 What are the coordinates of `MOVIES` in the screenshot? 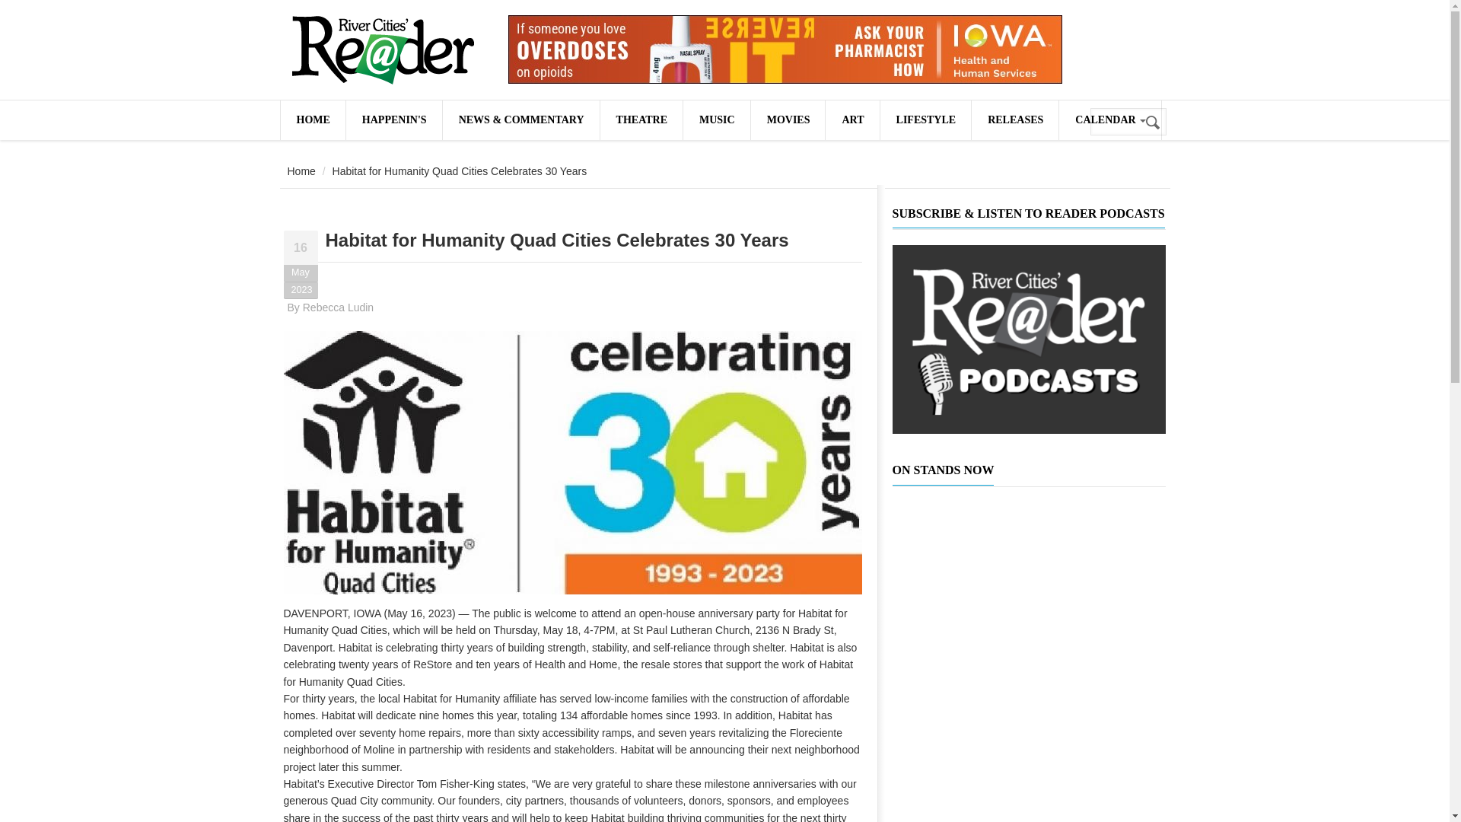 It's located at (788, 119).